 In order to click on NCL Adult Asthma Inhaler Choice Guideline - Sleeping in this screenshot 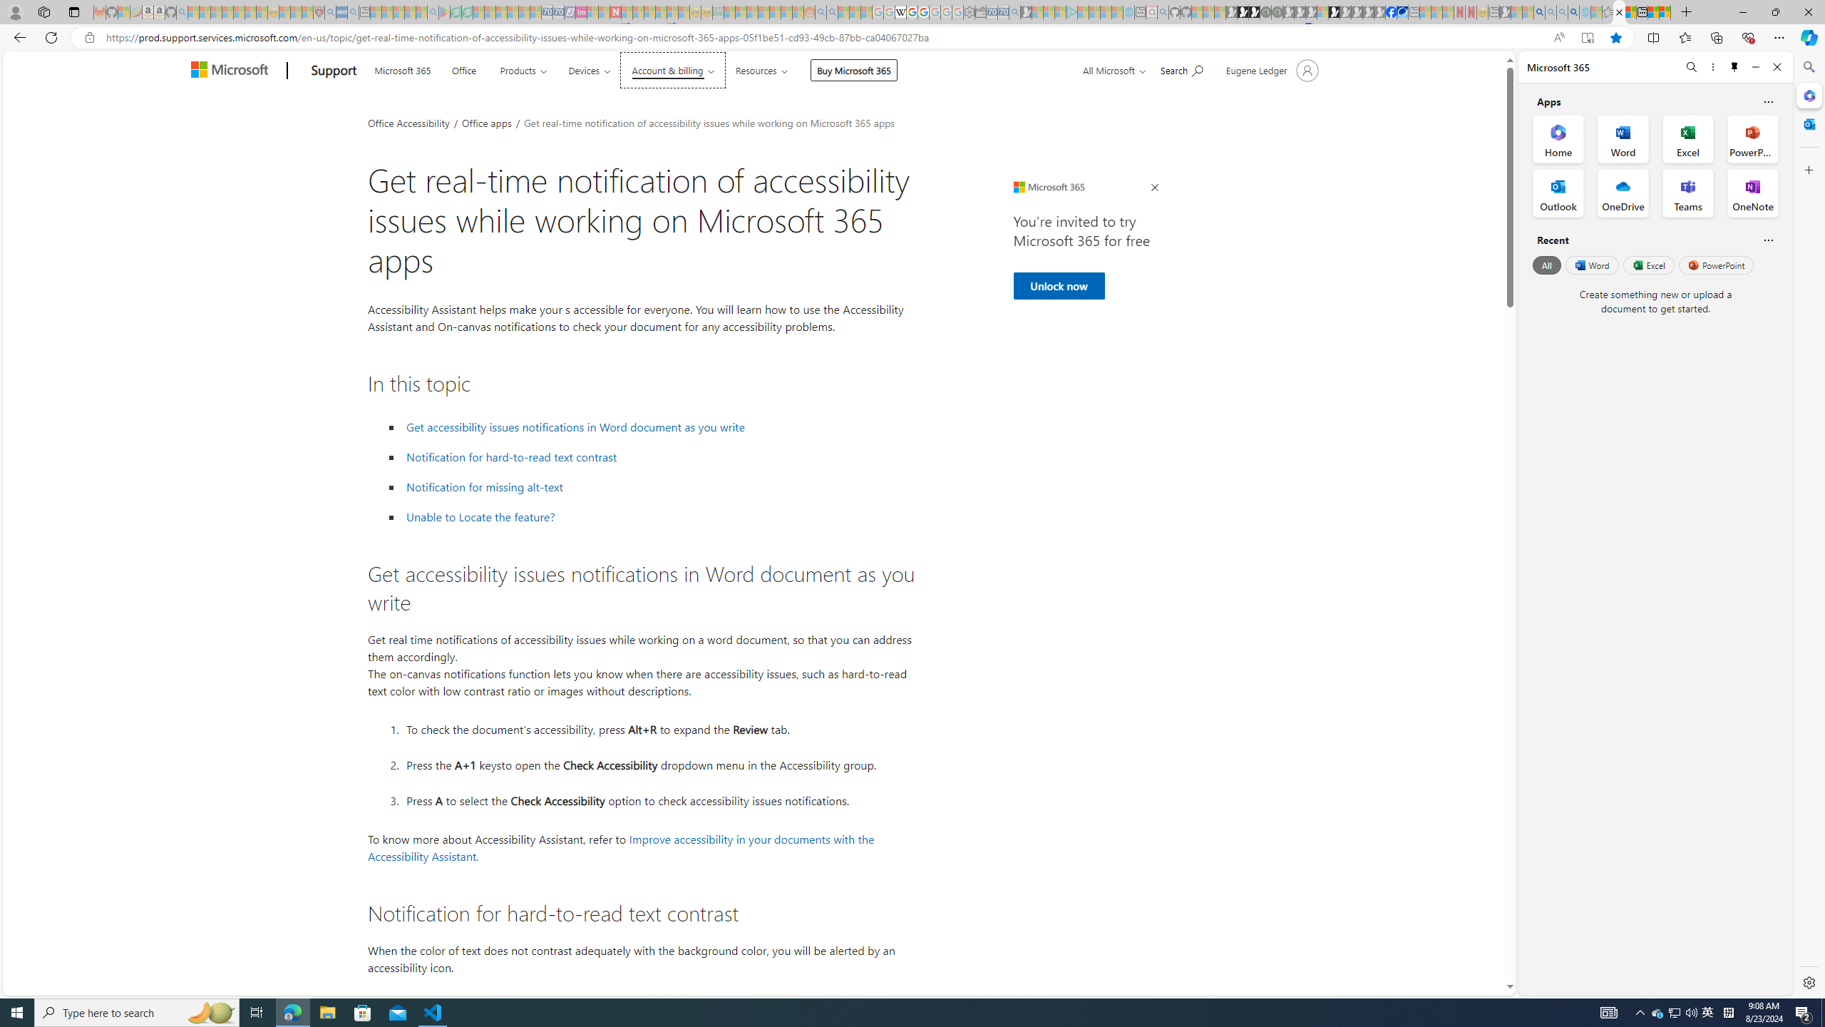, I will do `click(342, 12)`.